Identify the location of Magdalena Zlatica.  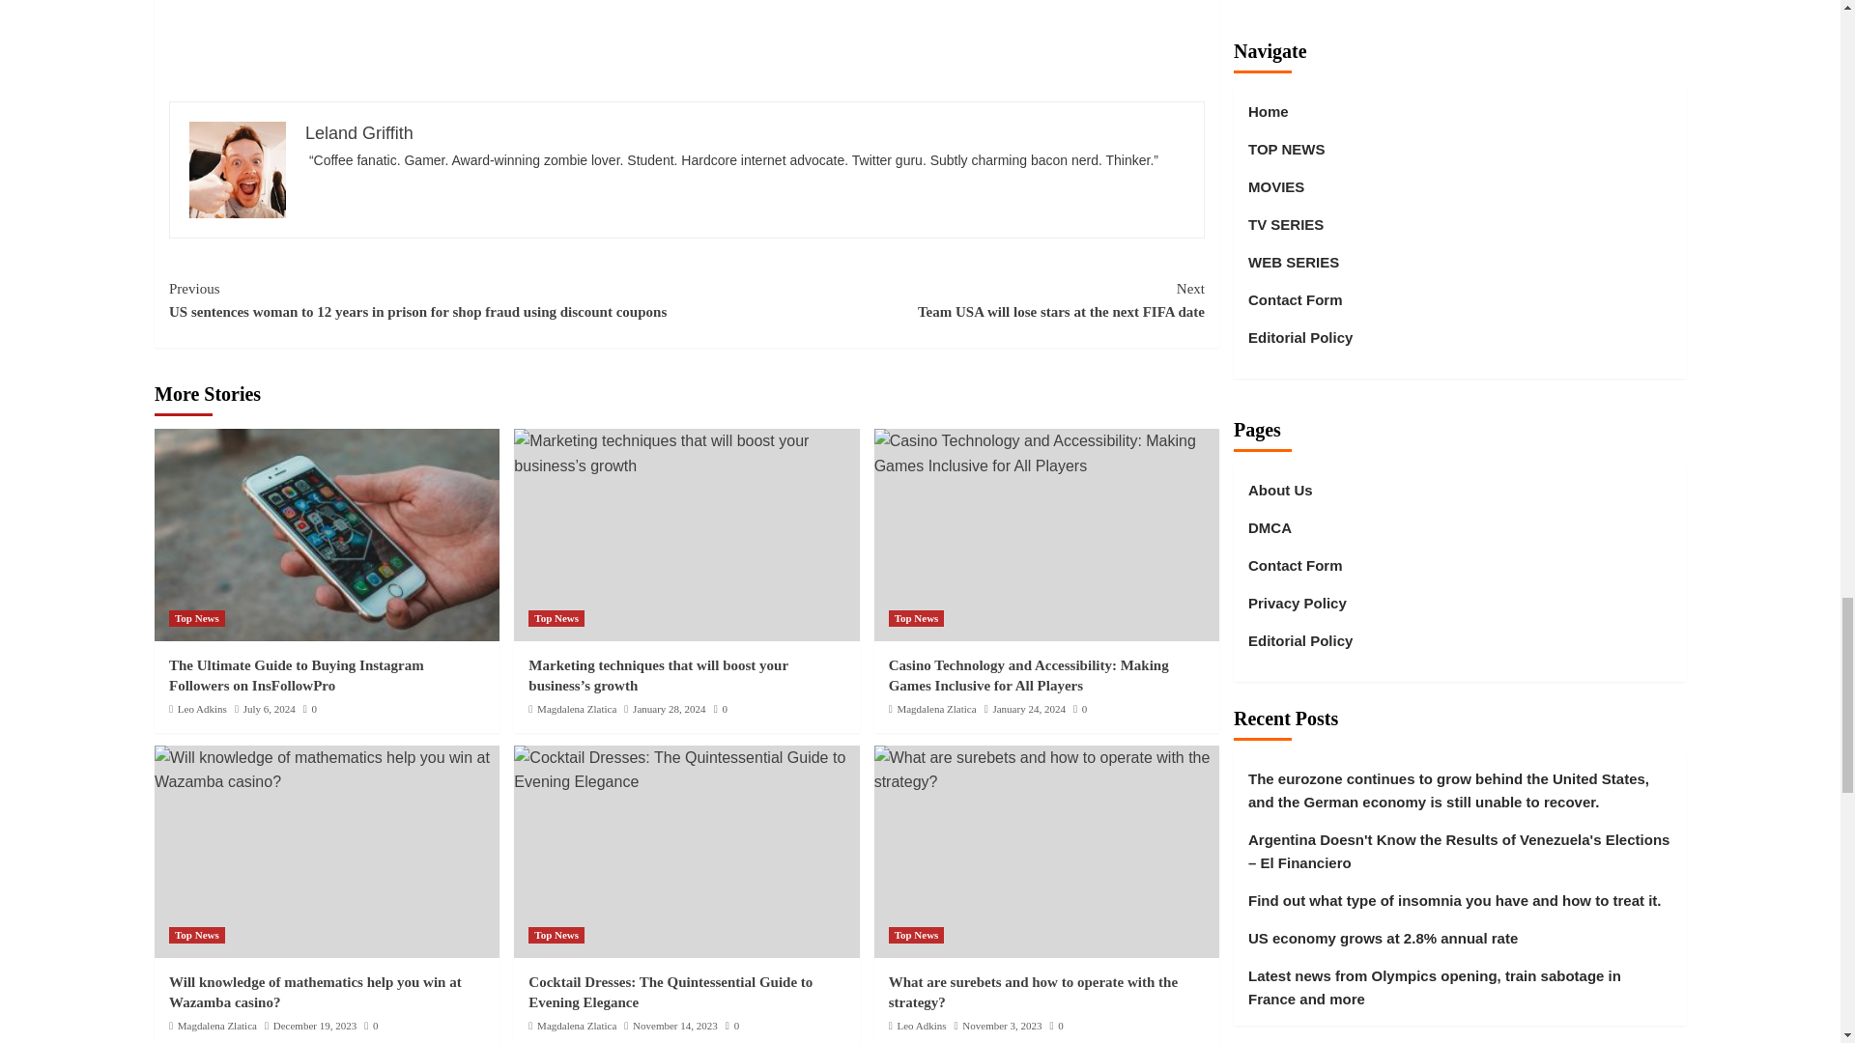
(576, 708).